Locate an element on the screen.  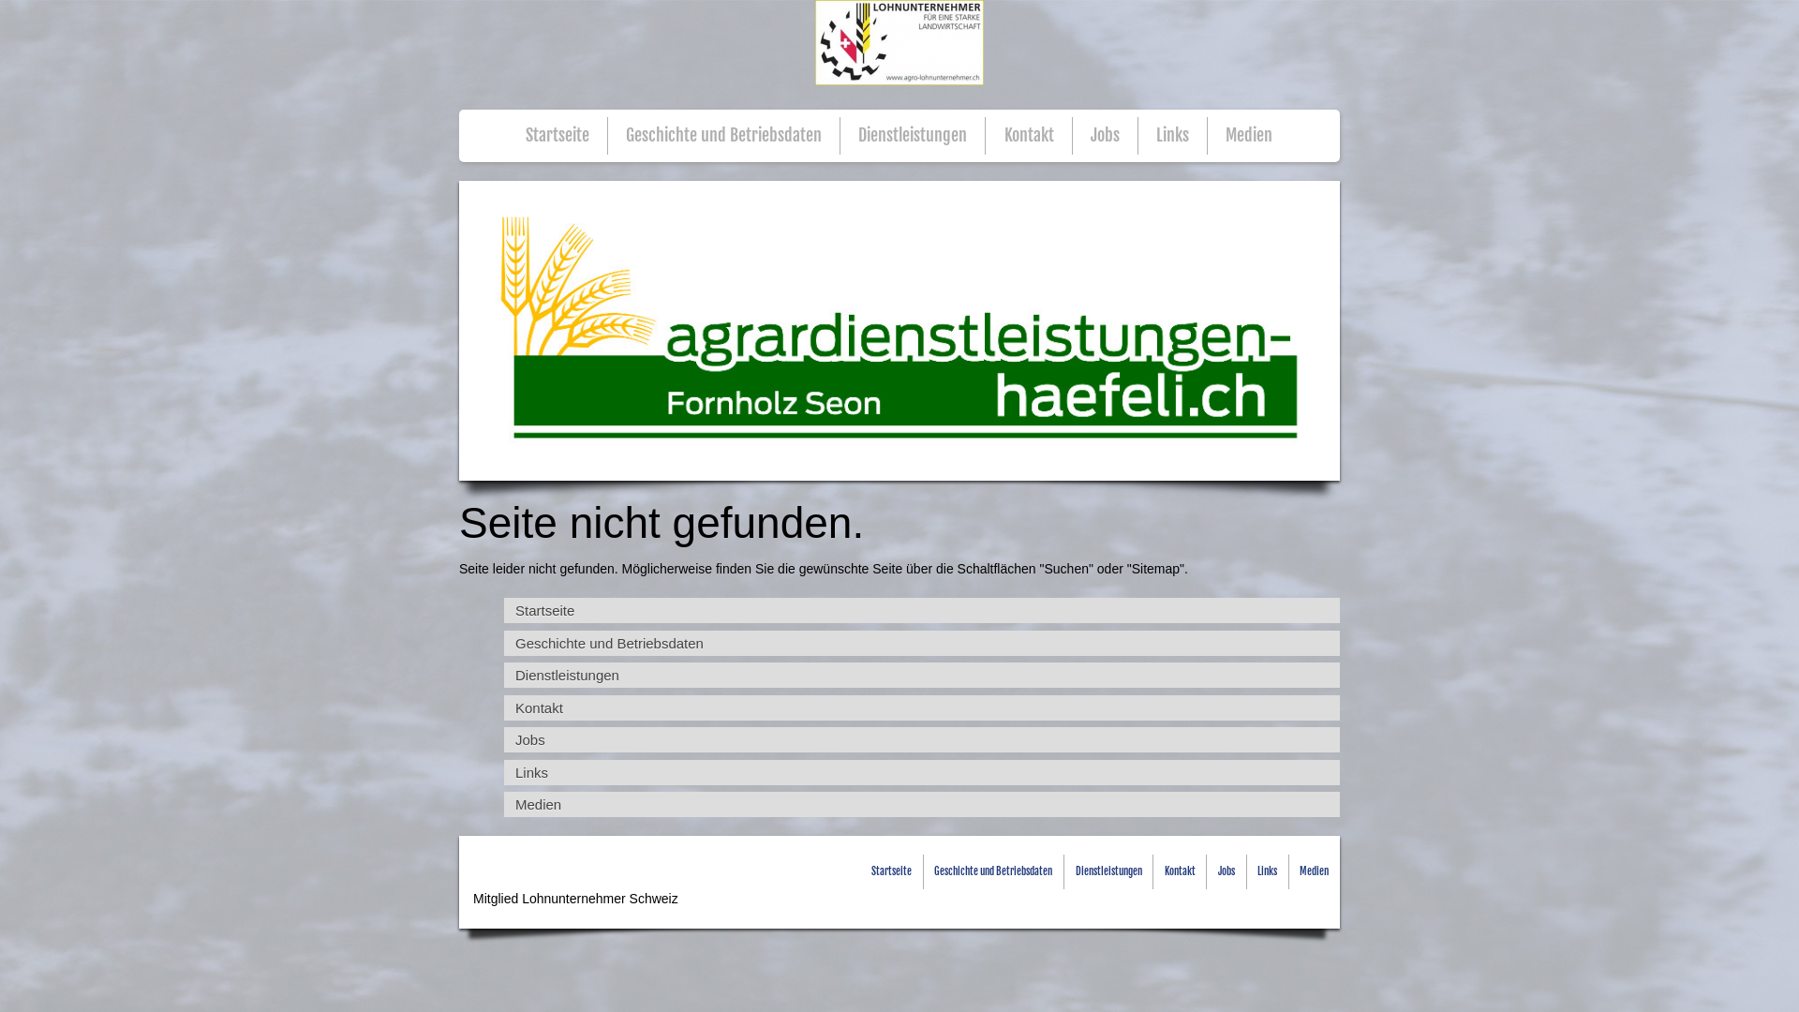
Startseite is located at coordinates (922, 611).